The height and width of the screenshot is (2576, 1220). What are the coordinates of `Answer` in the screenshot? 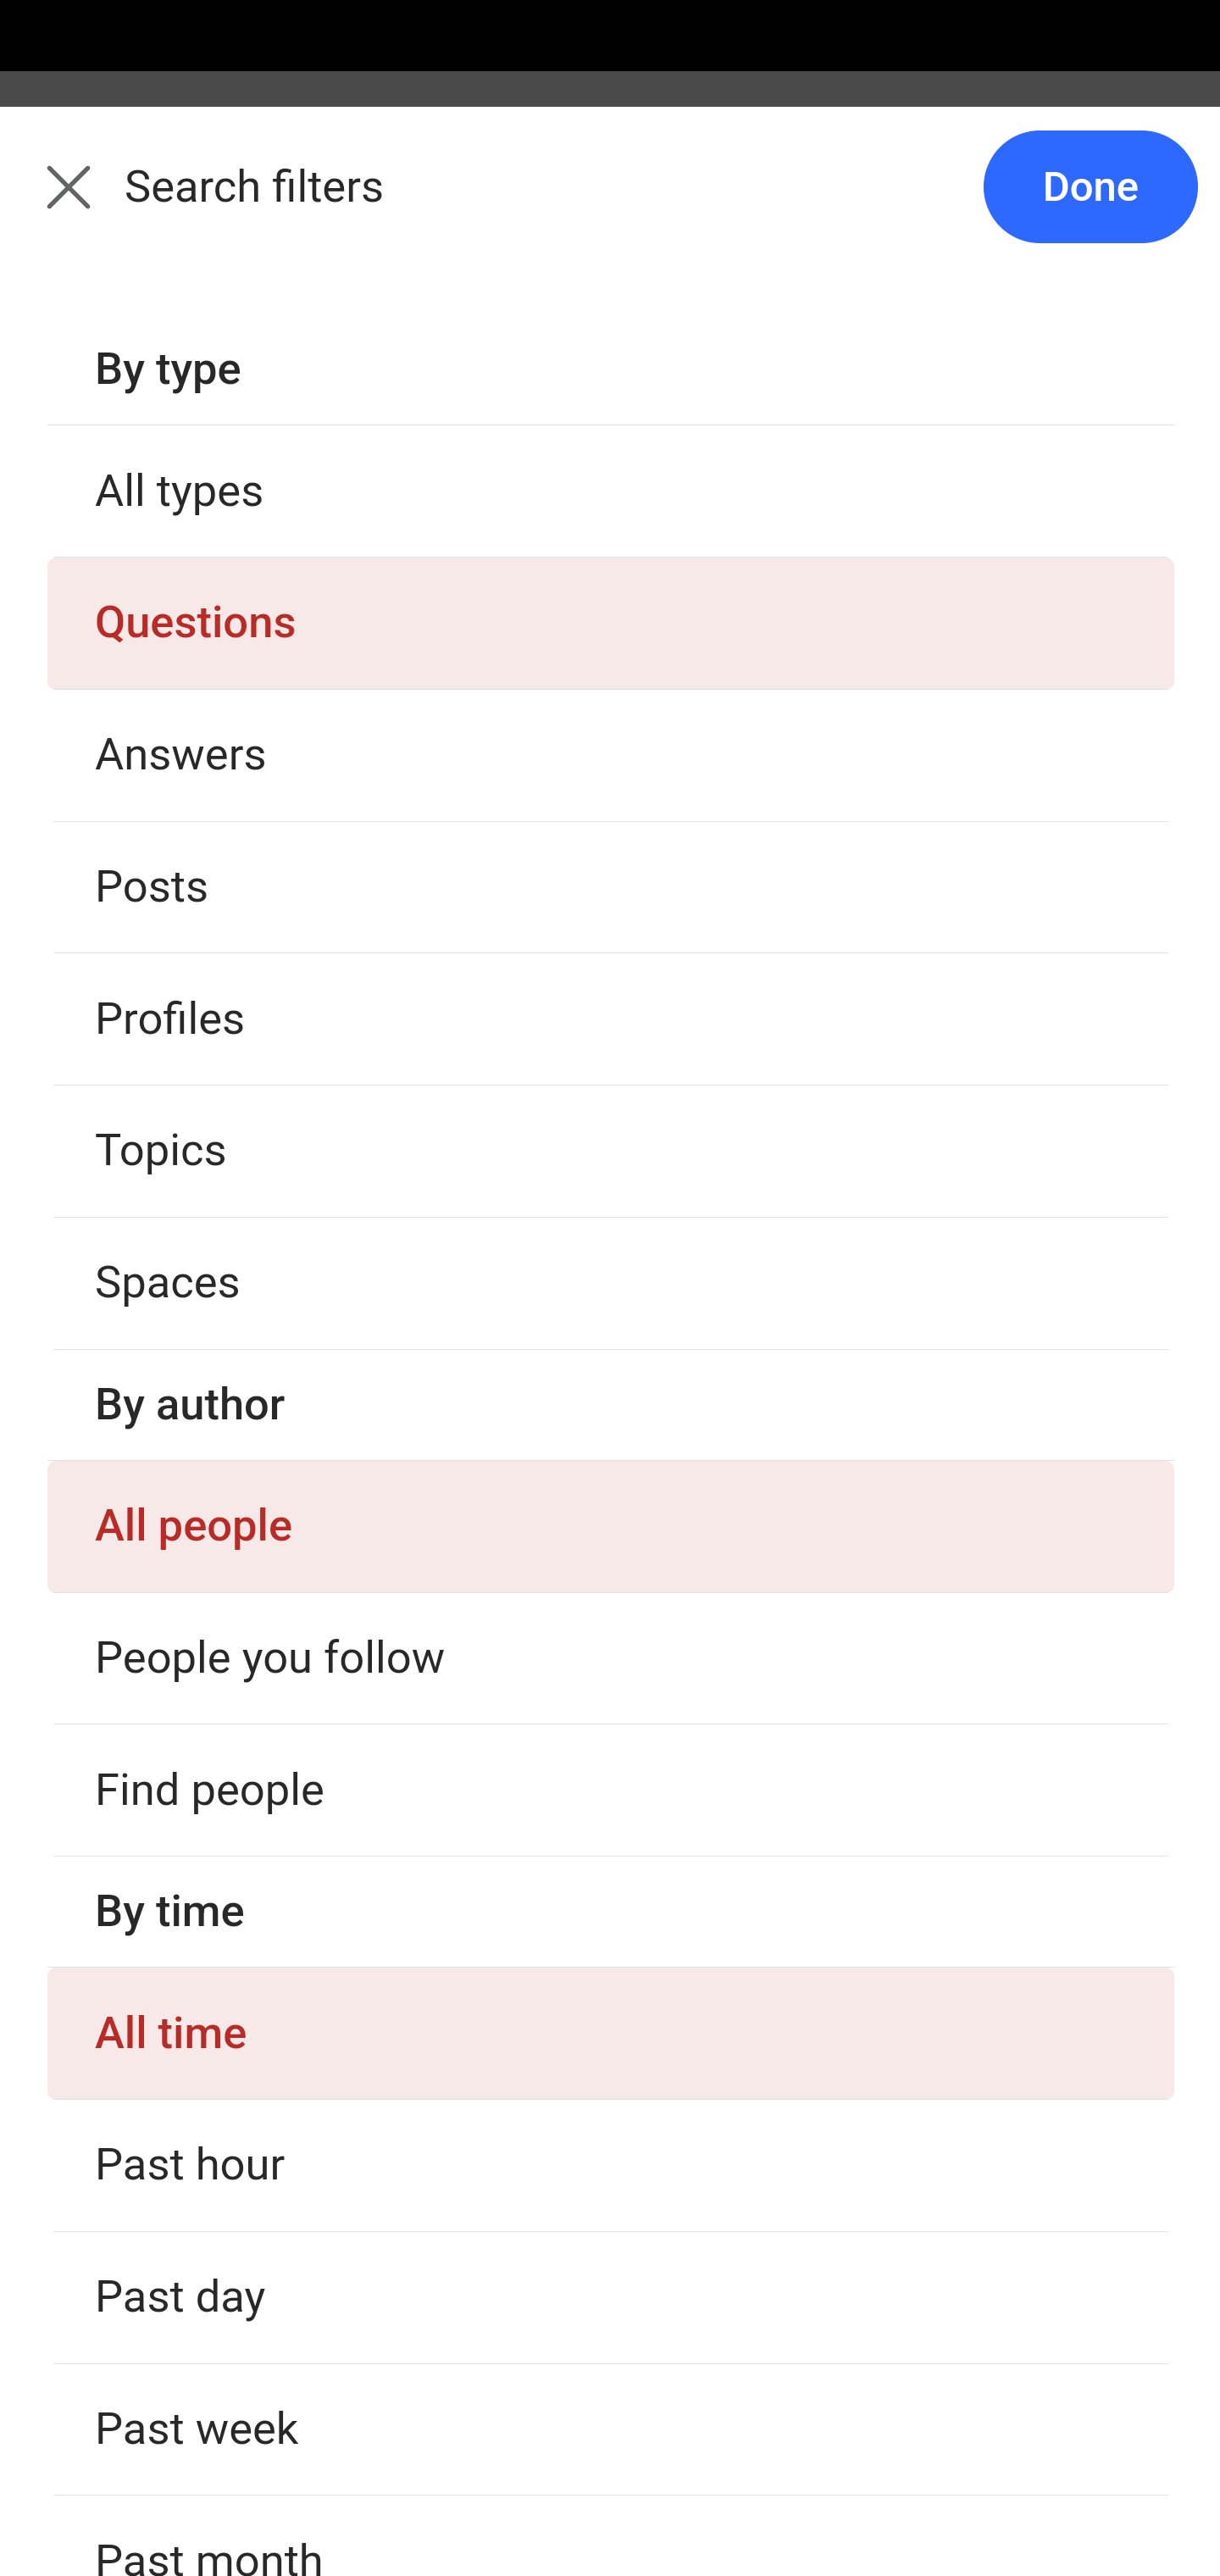 It's located at (207, 2464).